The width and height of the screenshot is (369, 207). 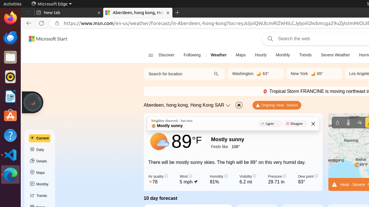 I want to click on Maps, so click(x=40, y=173).